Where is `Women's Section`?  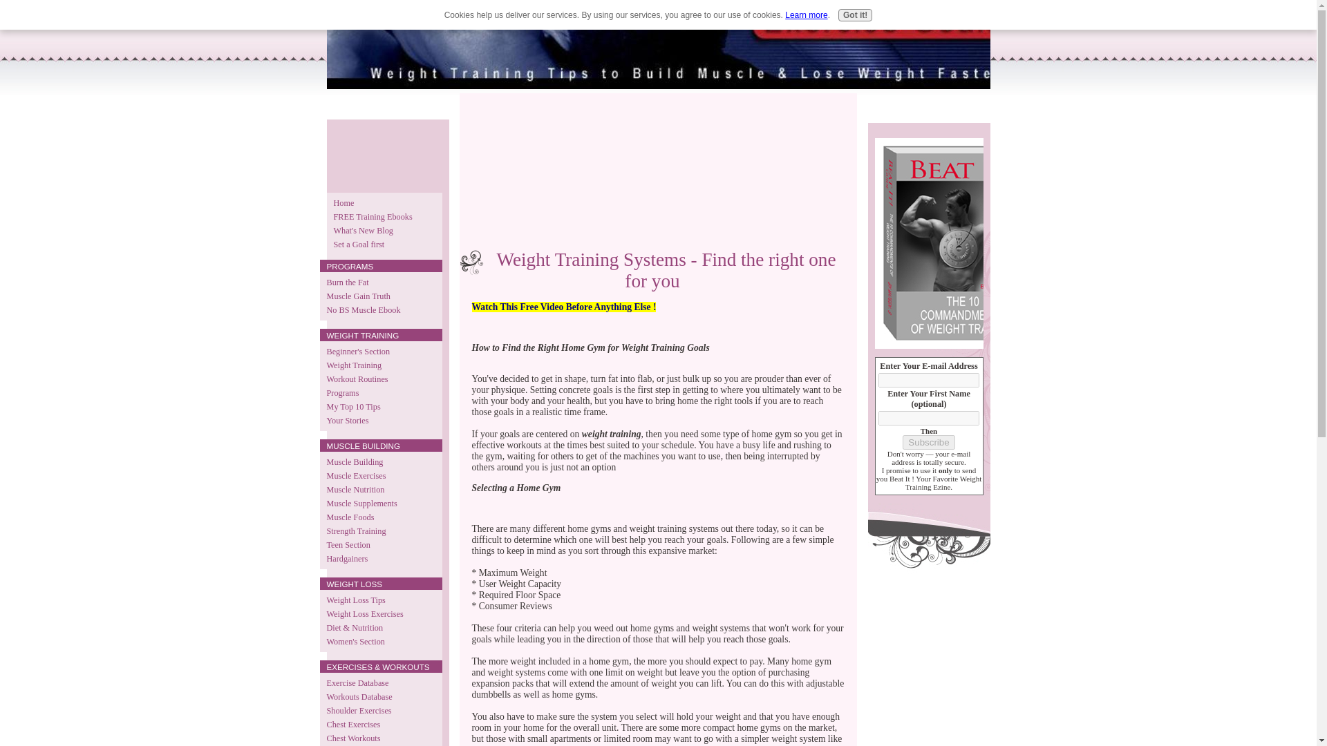
Women's Section is located at coordinates (380, 641).